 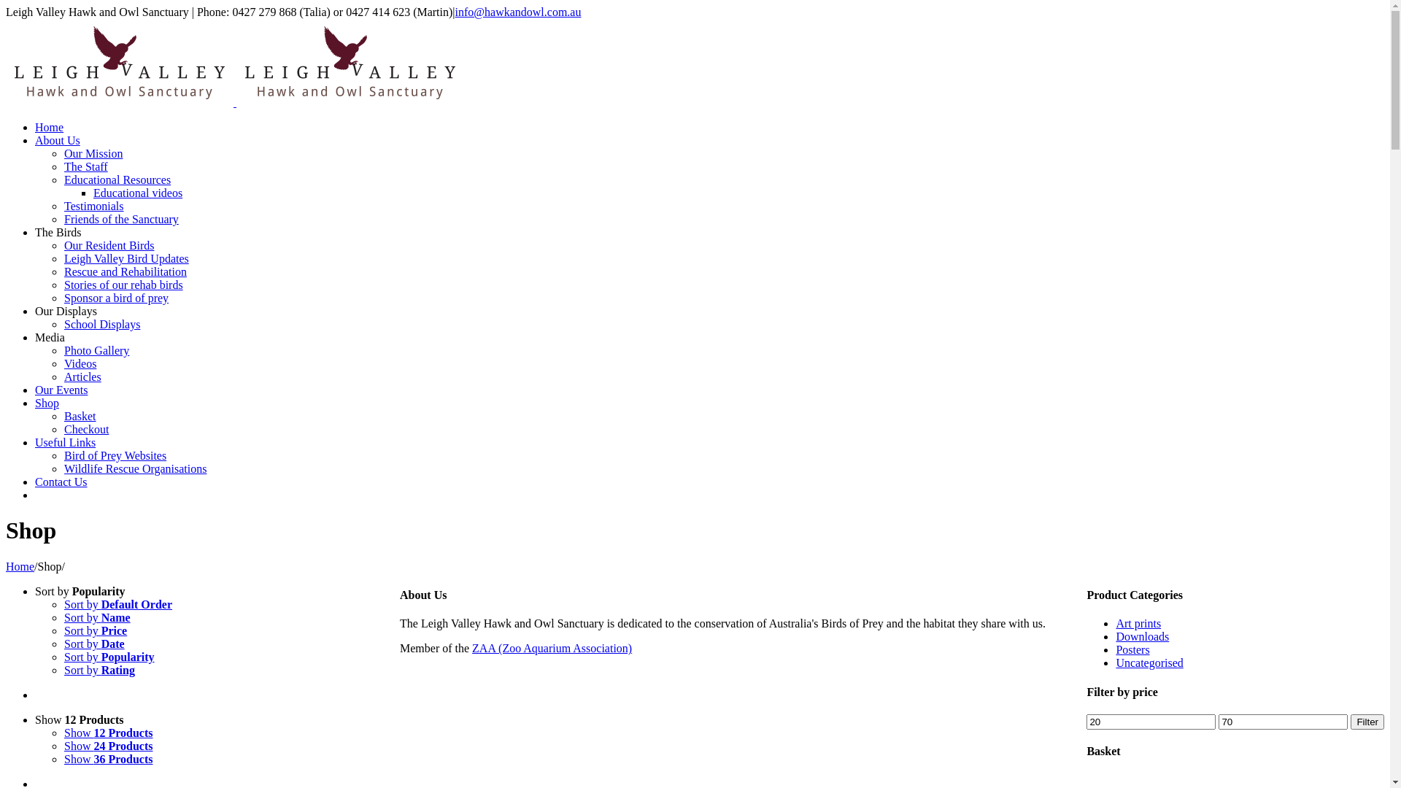 I want to click on Articles, so click(x=83, y=376).